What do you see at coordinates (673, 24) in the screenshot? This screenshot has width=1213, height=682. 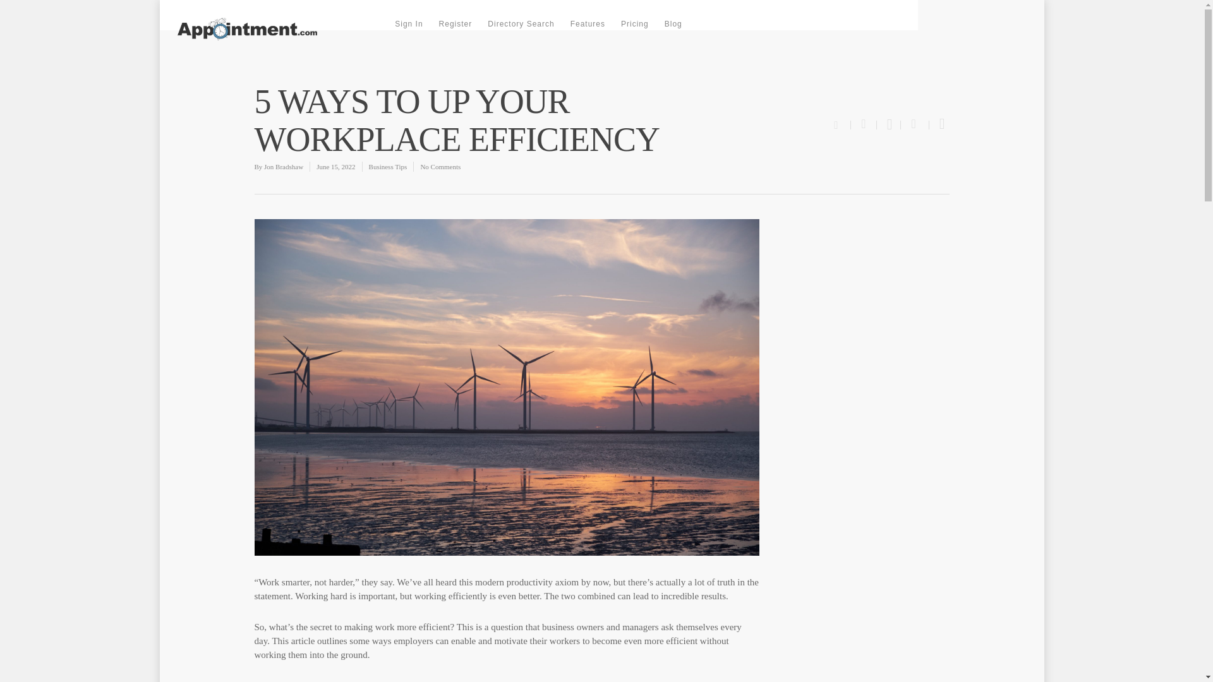 I see `Blog` at bounding box center [673, 24].